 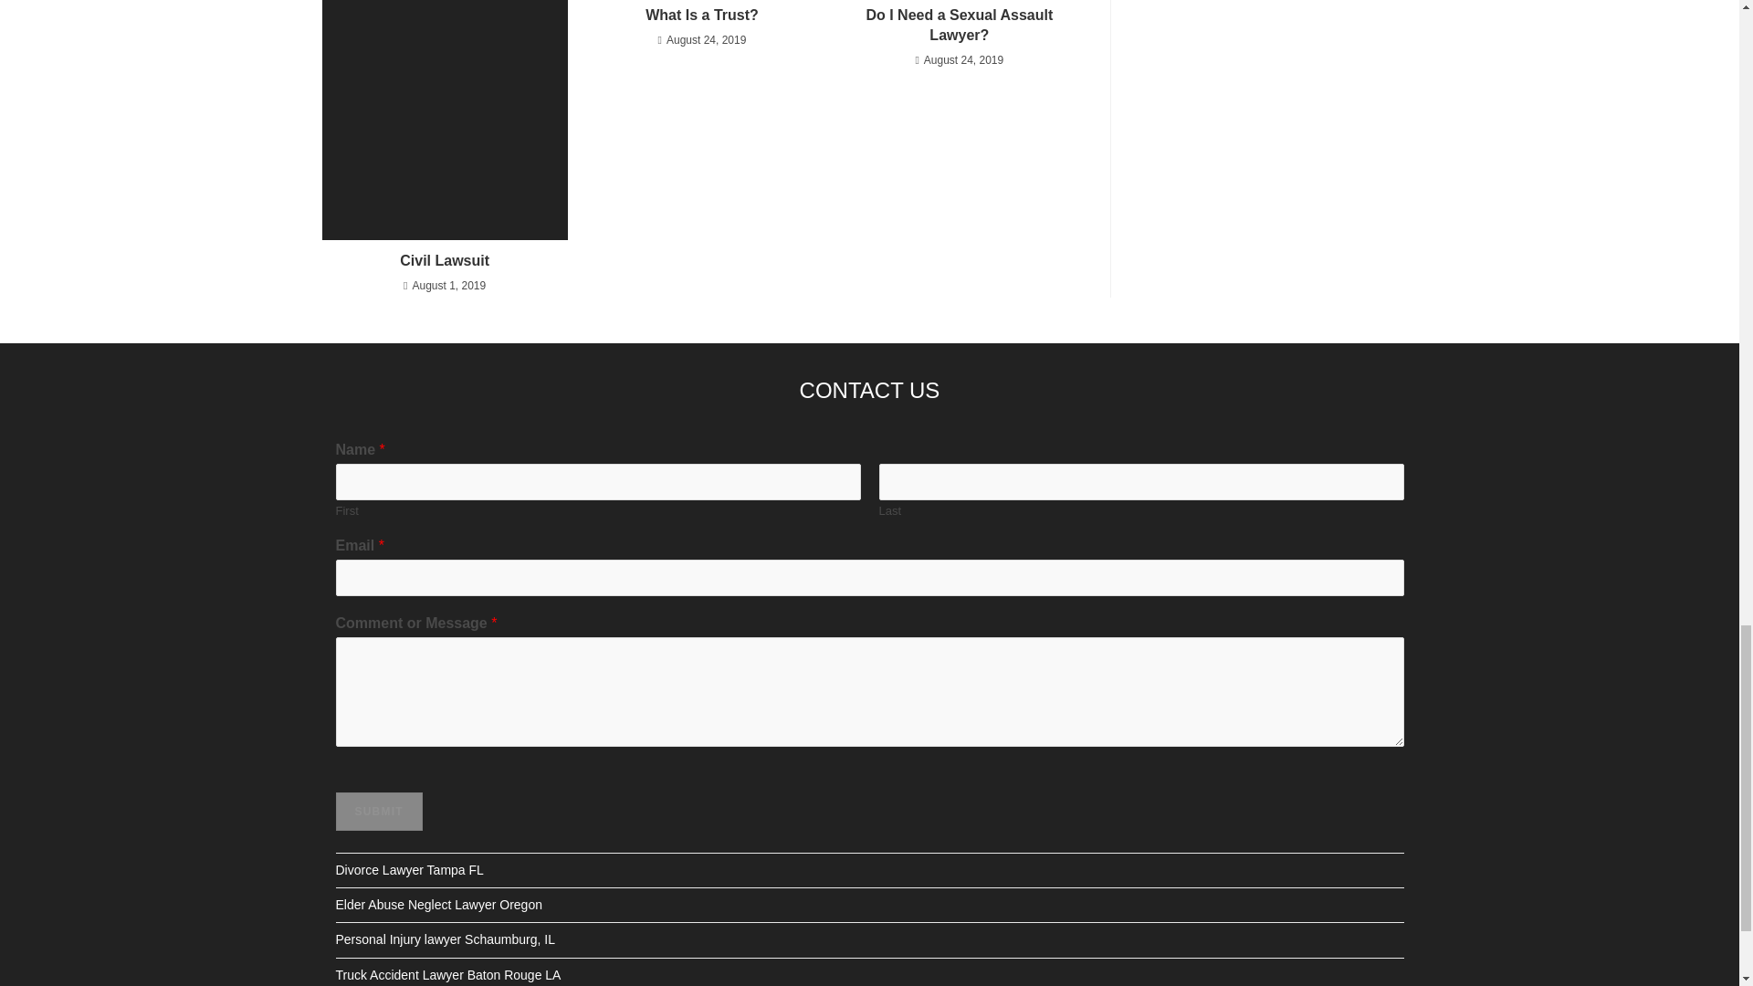 I want to click on Truck Accident Lawyer Baton Rouge LA, so click(x=448, y=974).